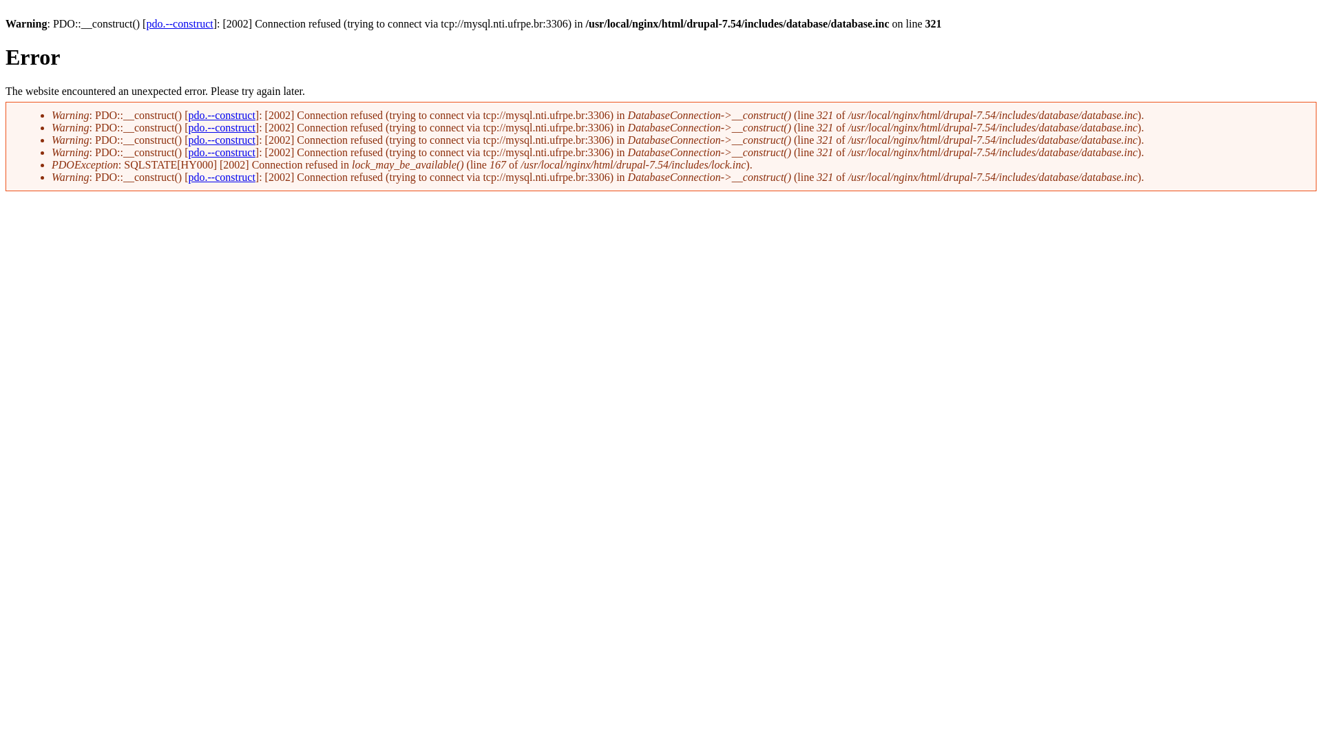 The height and width of the screenshot is (743, 1322). I want to click on Skip to main content, so click(51, 30).